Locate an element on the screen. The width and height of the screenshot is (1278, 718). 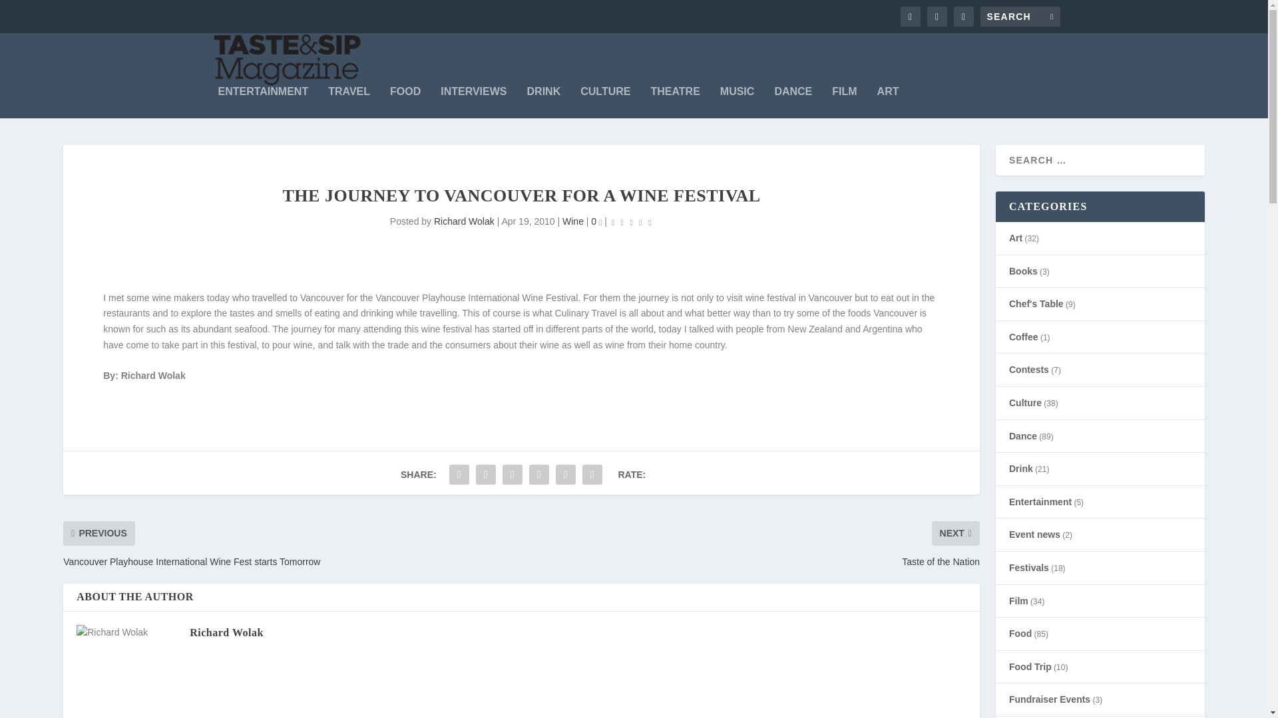
CULTURE is located at coordinates (604, 102).